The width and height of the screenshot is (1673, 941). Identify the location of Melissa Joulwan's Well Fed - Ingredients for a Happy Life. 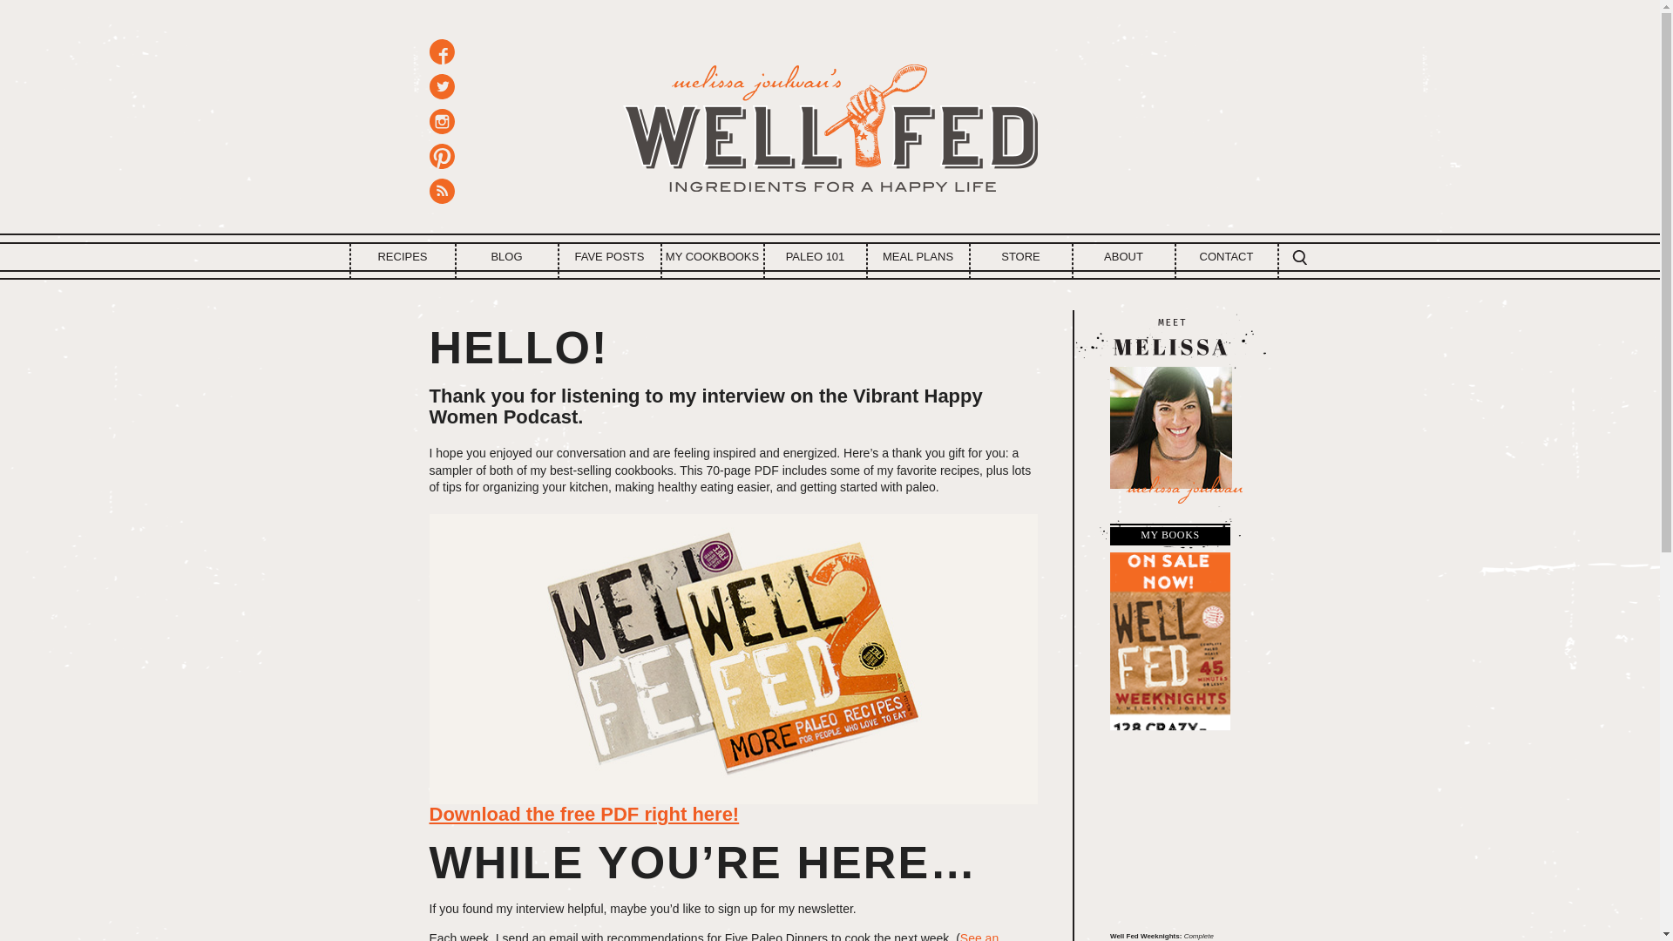
(830, 122).